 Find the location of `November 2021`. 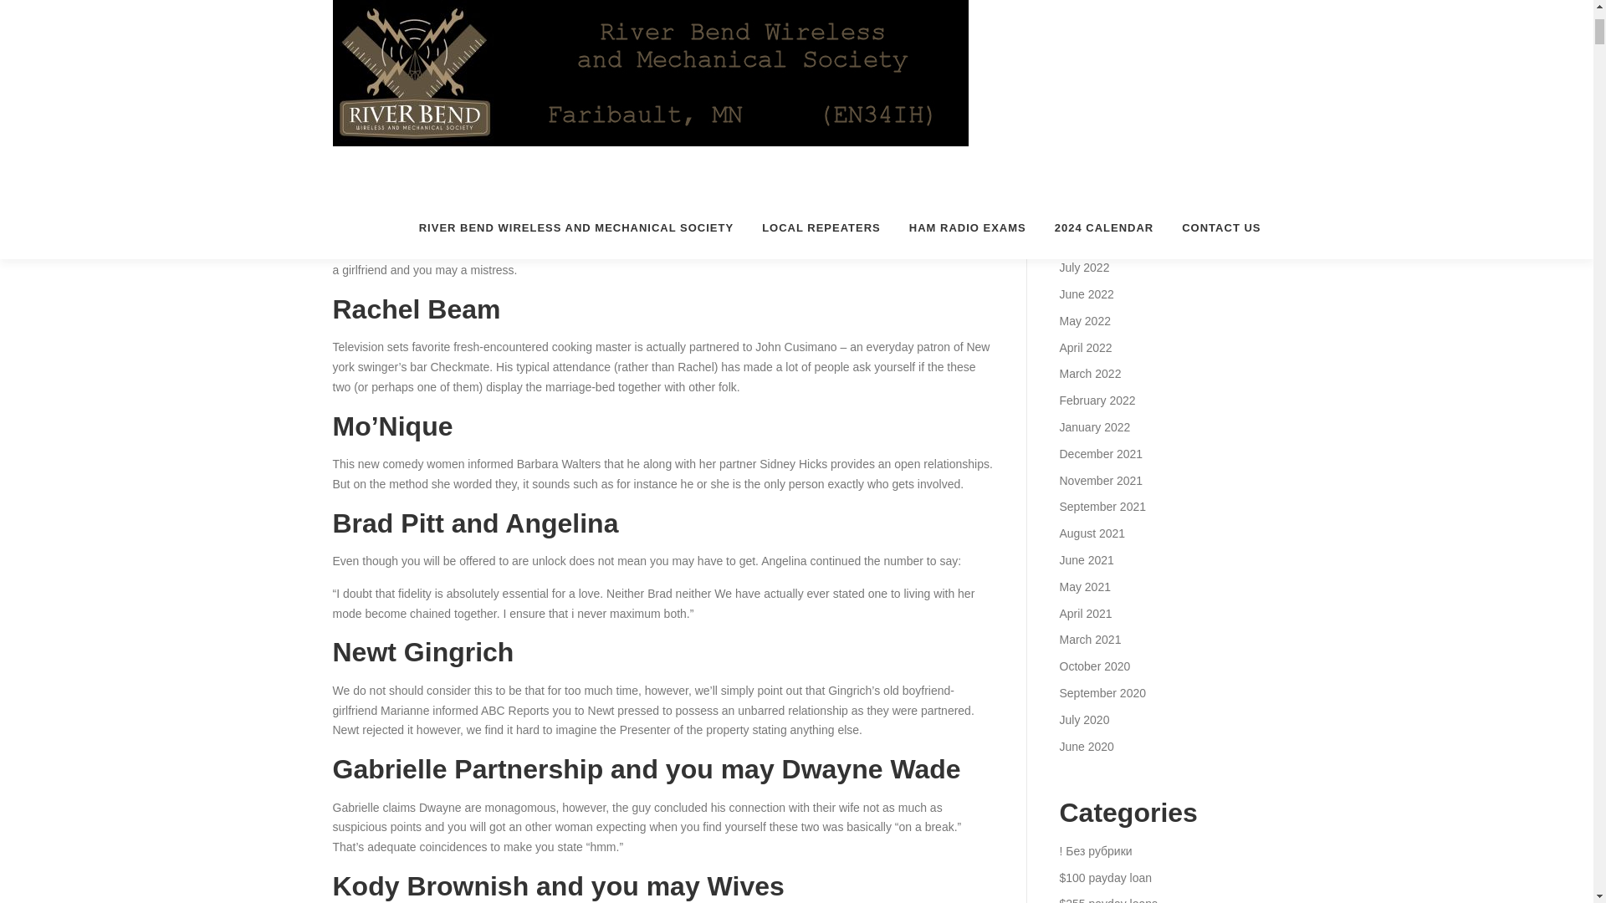

November 2021 is located at coordinates (1100, 481).